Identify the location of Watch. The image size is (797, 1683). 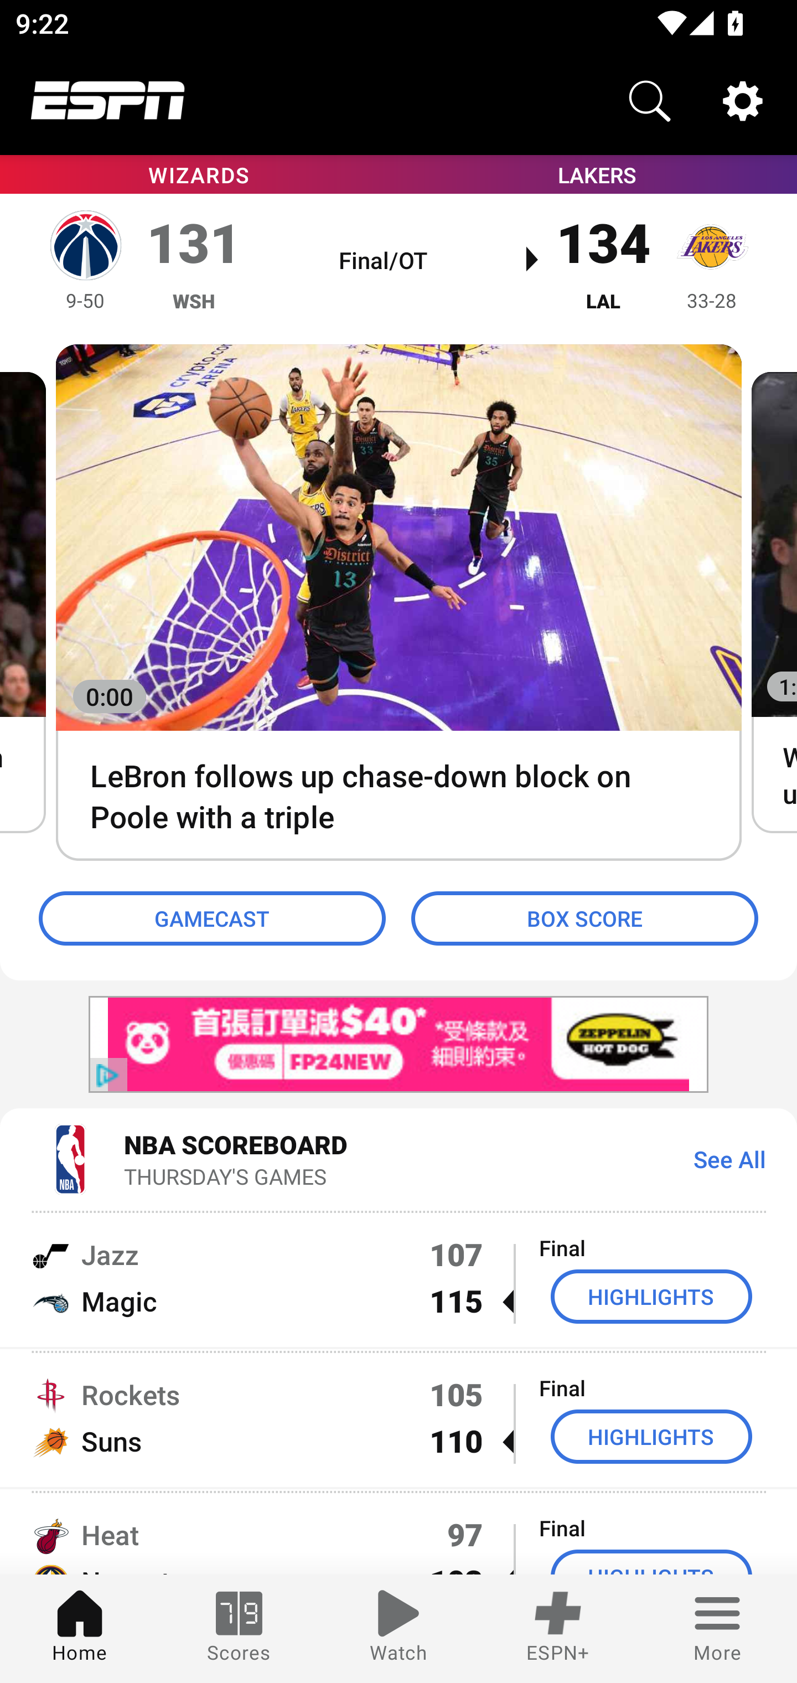
(398, 1629).